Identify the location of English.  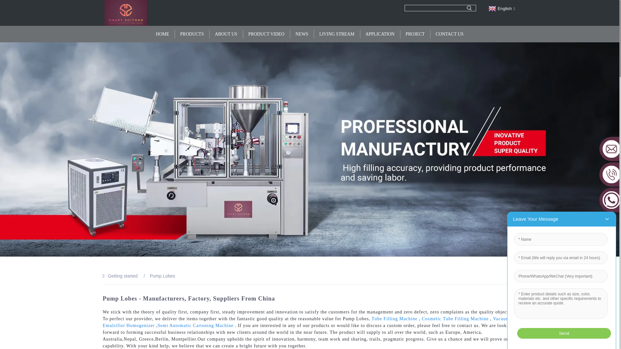
(501, 8).